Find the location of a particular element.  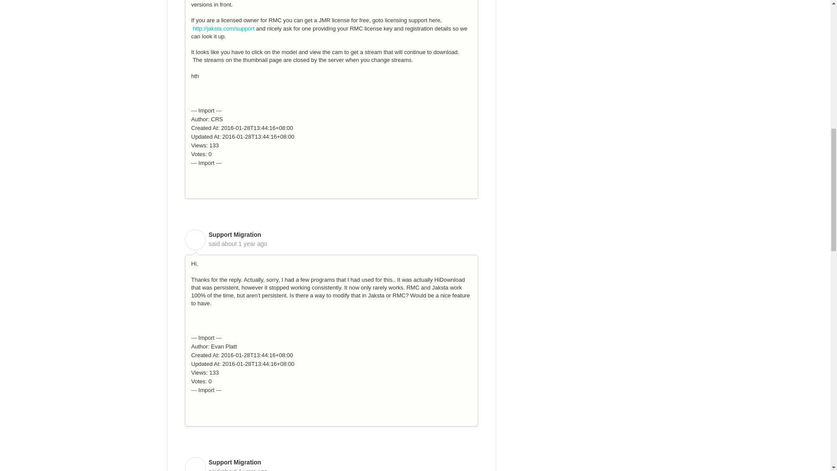

Mon, 8 May, 2023 at  1:19 AM is located at coordinates (244, 243).